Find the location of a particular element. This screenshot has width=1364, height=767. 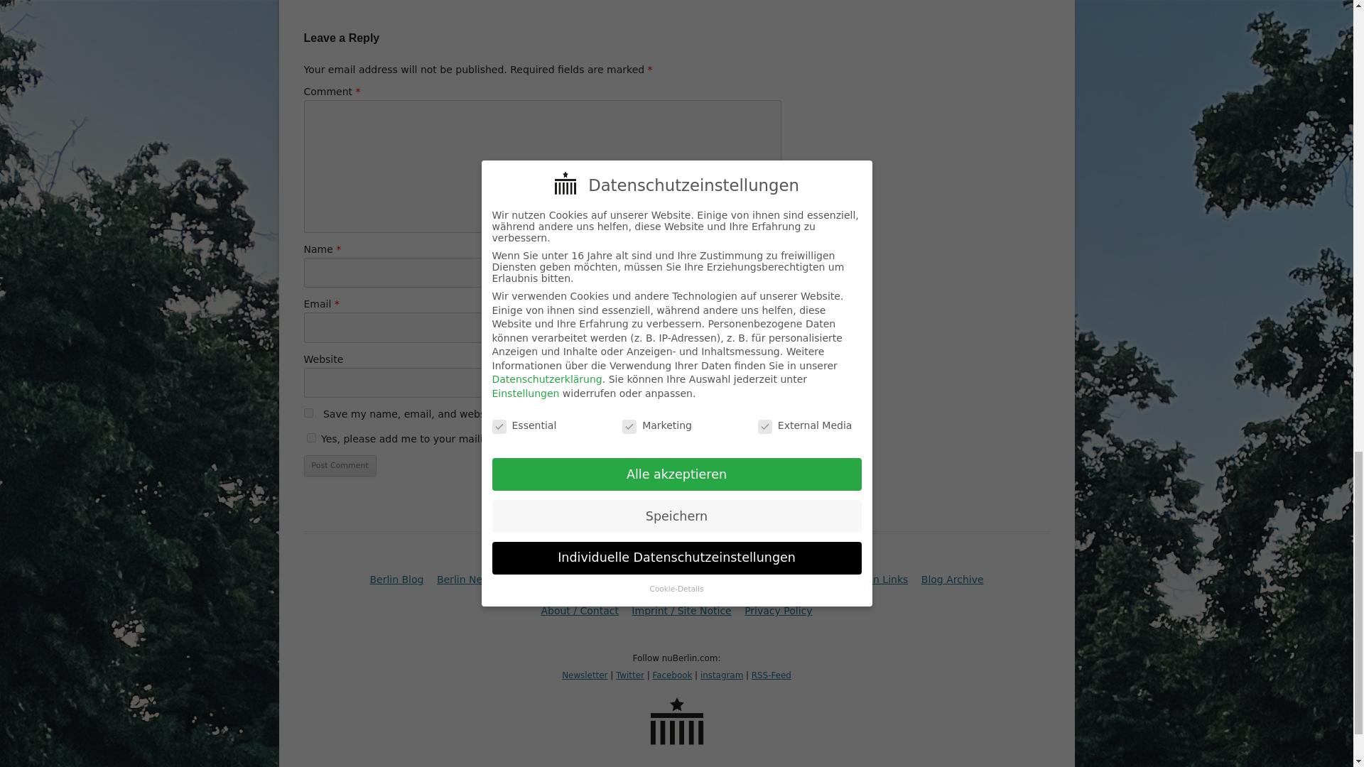

Opens in a new window is located at coordinates (629, 675).